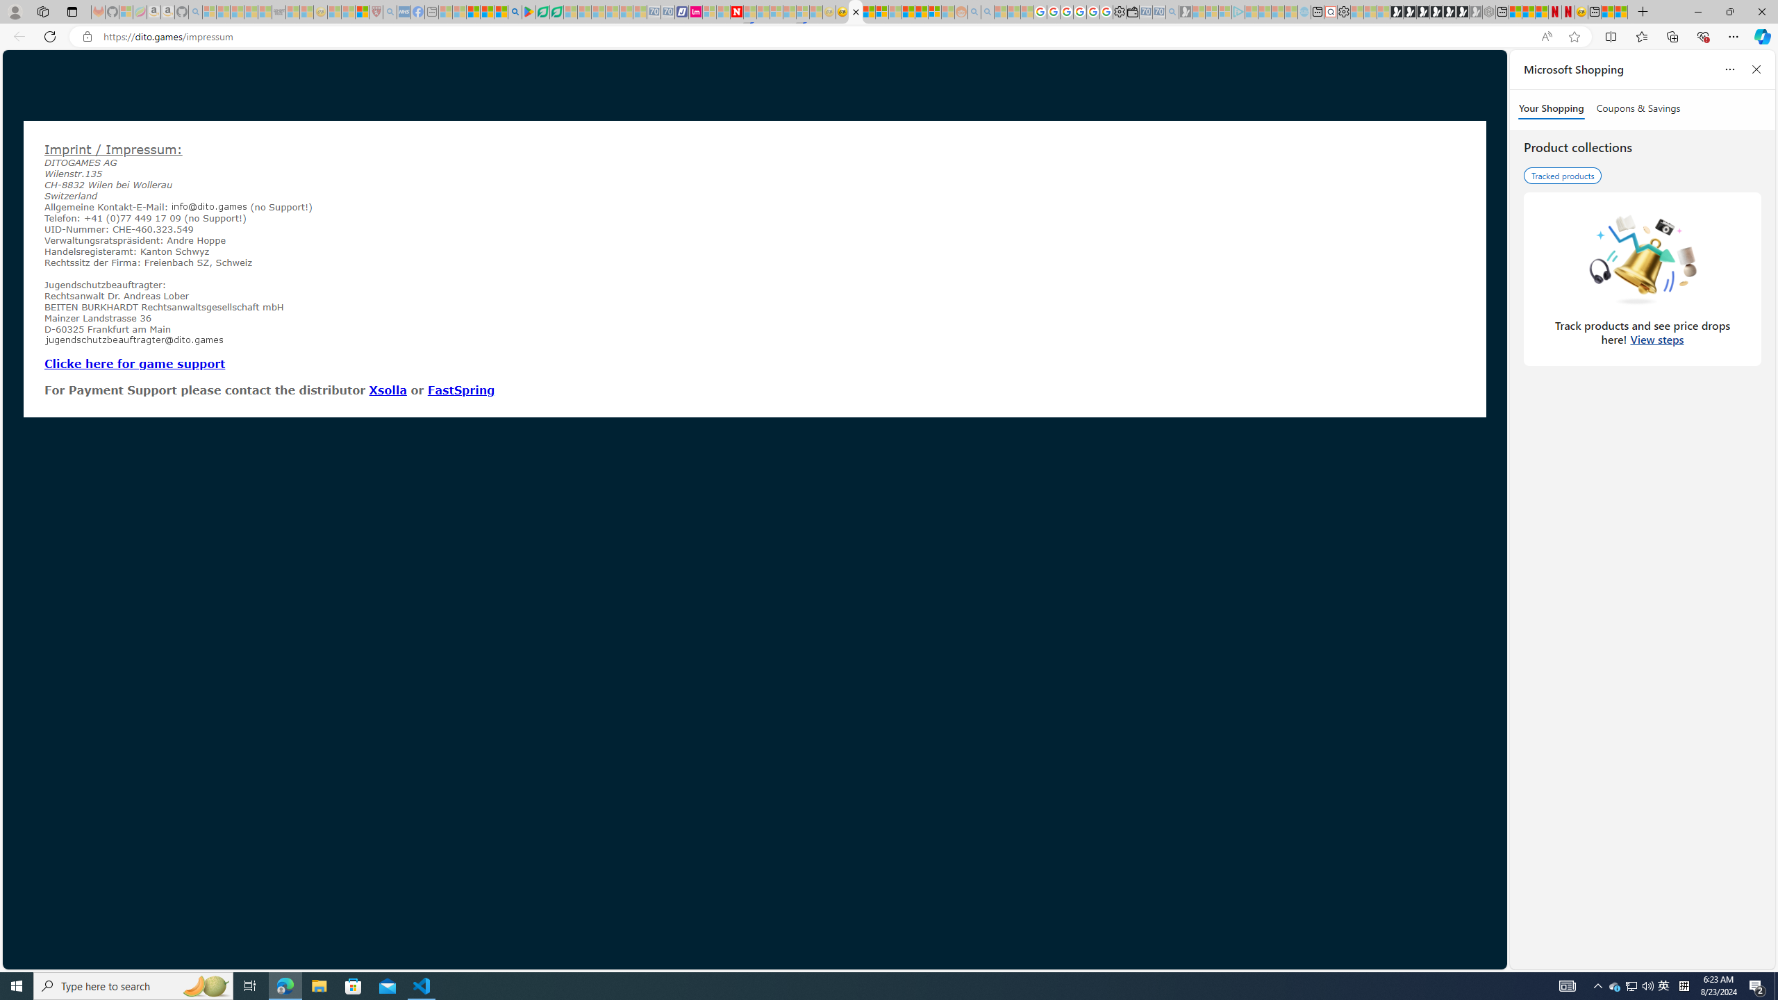 The width and height of the screenshot is (1778, 1000). I want to click on Trusted Community Engagement and Contributions | Guidelines, so click(750, 12).